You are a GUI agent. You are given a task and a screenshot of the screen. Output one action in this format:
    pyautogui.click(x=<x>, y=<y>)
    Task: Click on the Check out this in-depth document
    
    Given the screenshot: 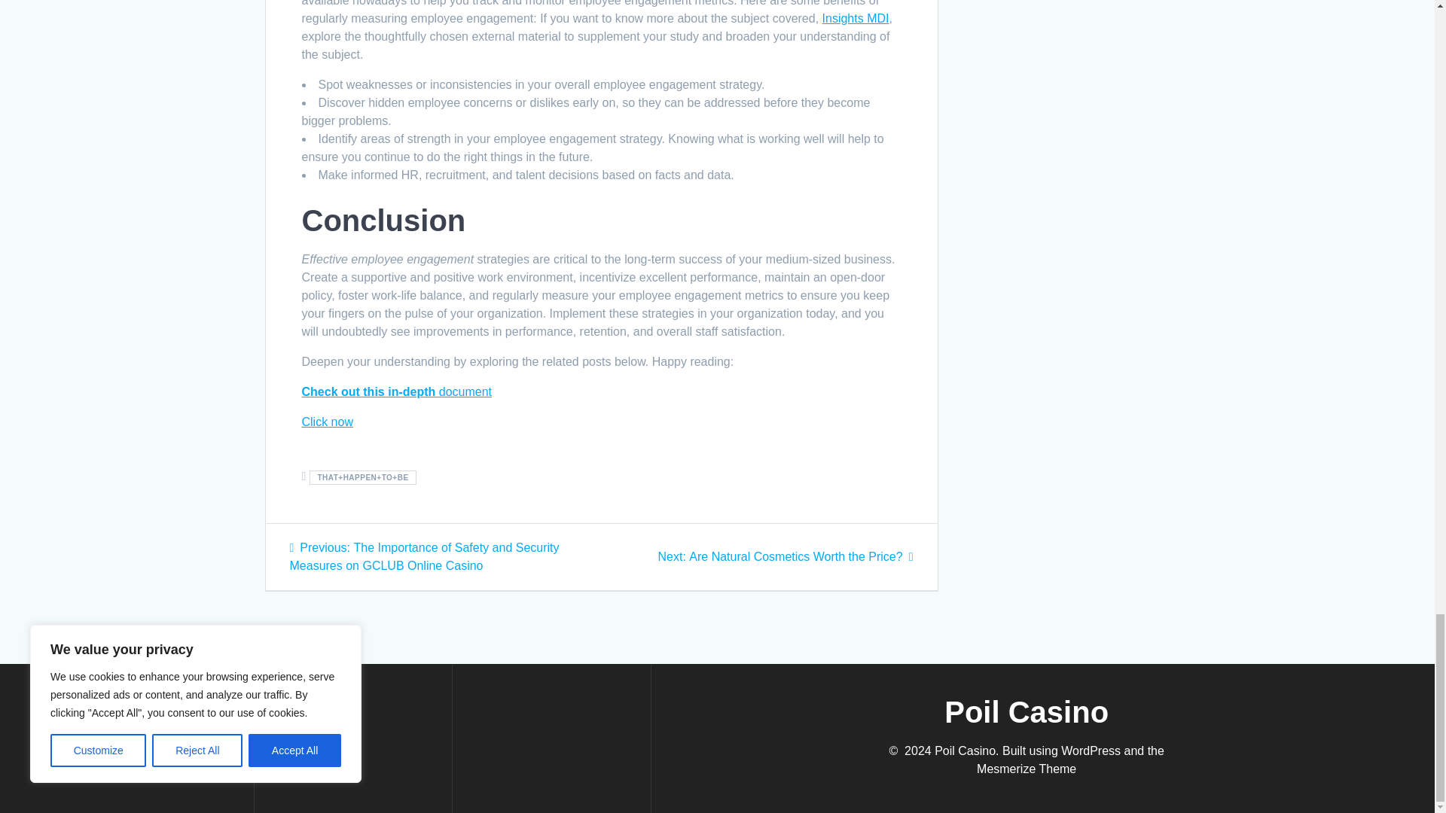 What is the action you would take?
    pyautogui.click(x=786, y=557)
    